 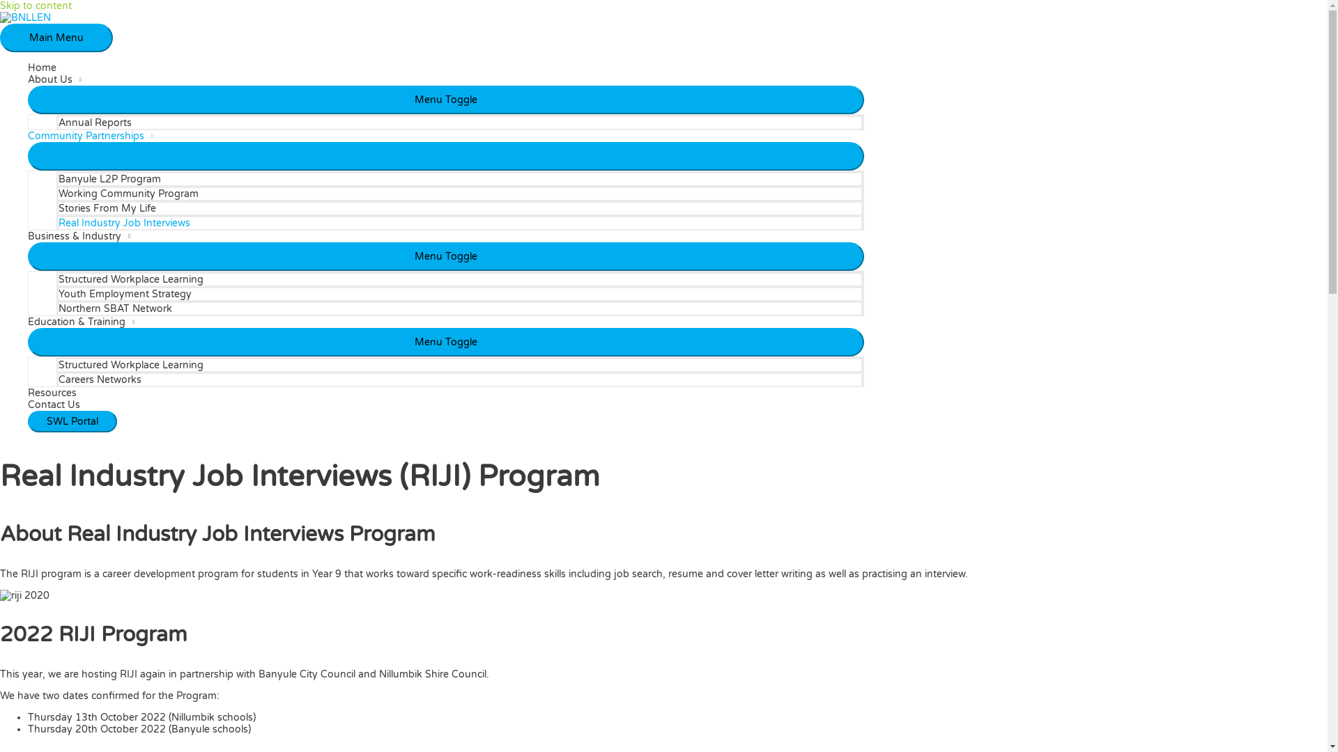 I want to click on Home, so click(x=446, y=68).